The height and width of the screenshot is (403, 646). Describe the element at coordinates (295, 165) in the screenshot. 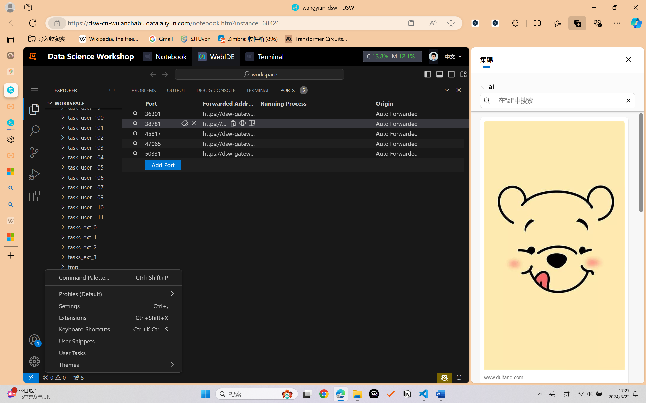

I see `Add Port` at that location.